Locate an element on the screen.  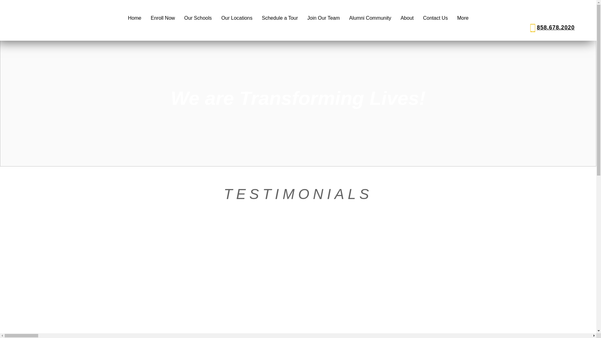
858.678.2020 is located at coordinates (555, 28).